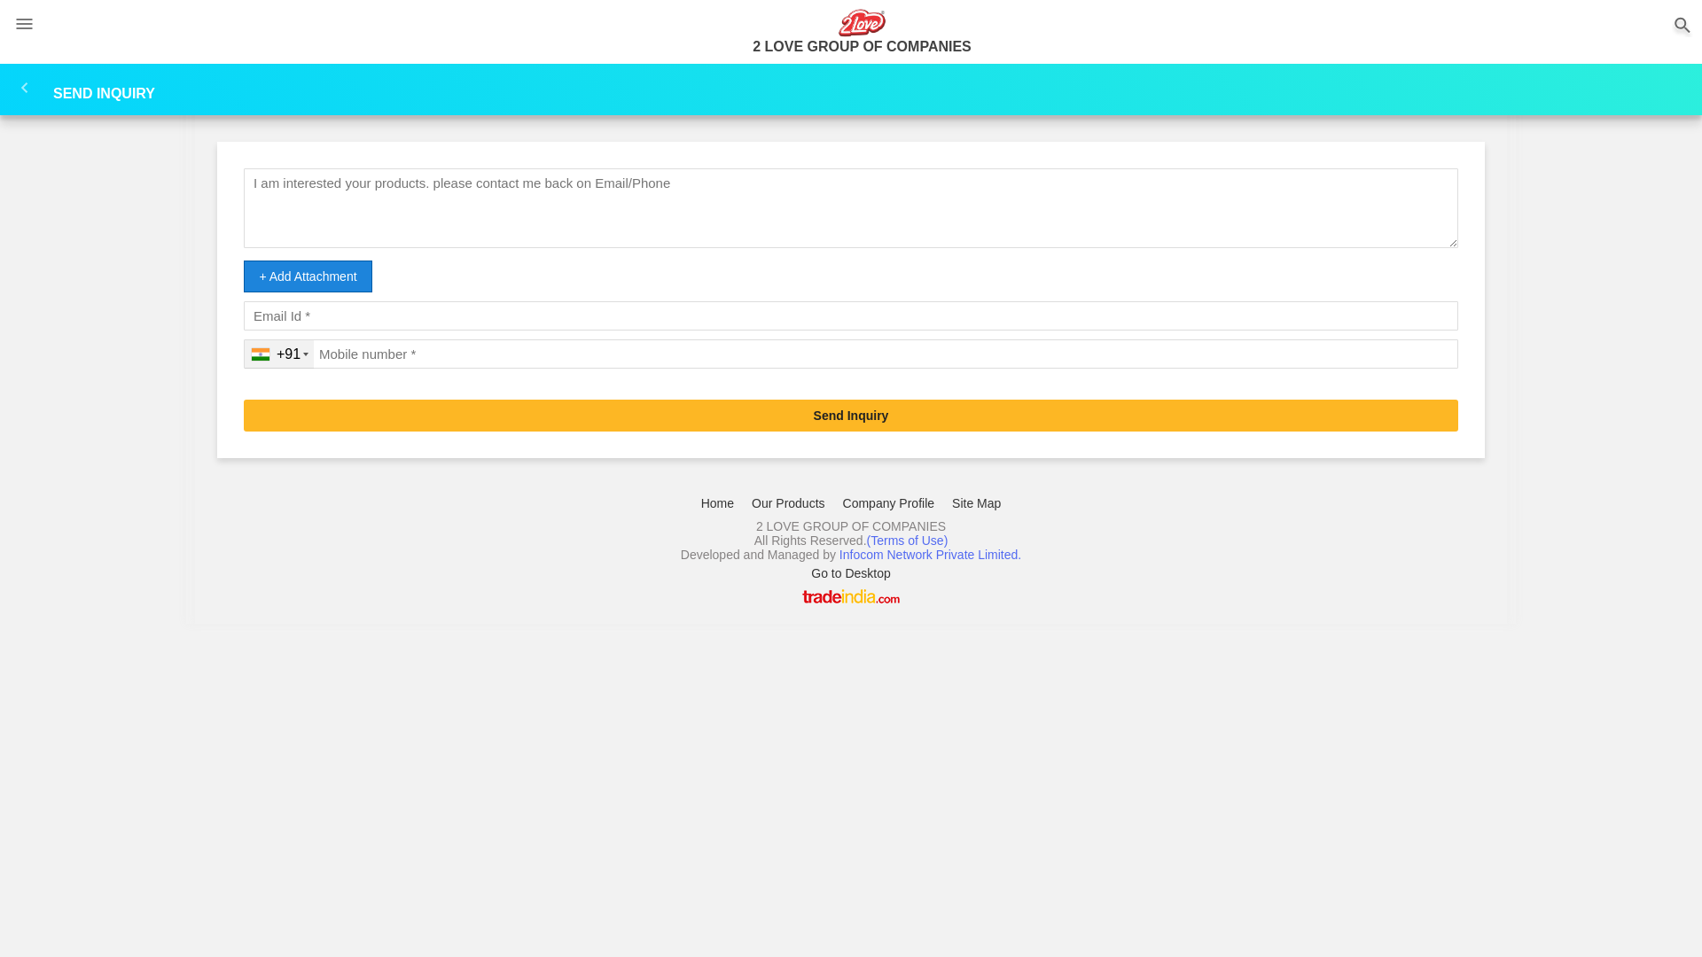  What do you see at coordinates (851, 416) in the screenshot?
I see `Send Inquiry` at bounding box center [851, 416].